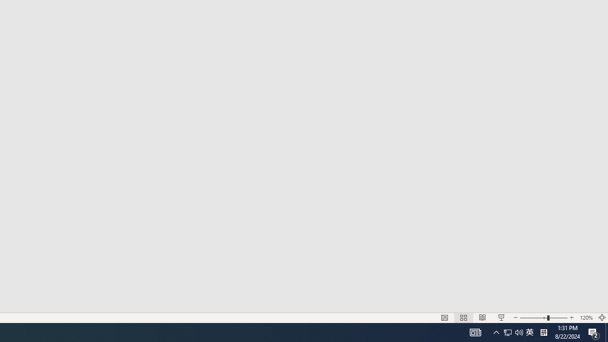  Describe the element at coordinates (586, 317) in the screenshot. I see `Zoom 120%` at that location.